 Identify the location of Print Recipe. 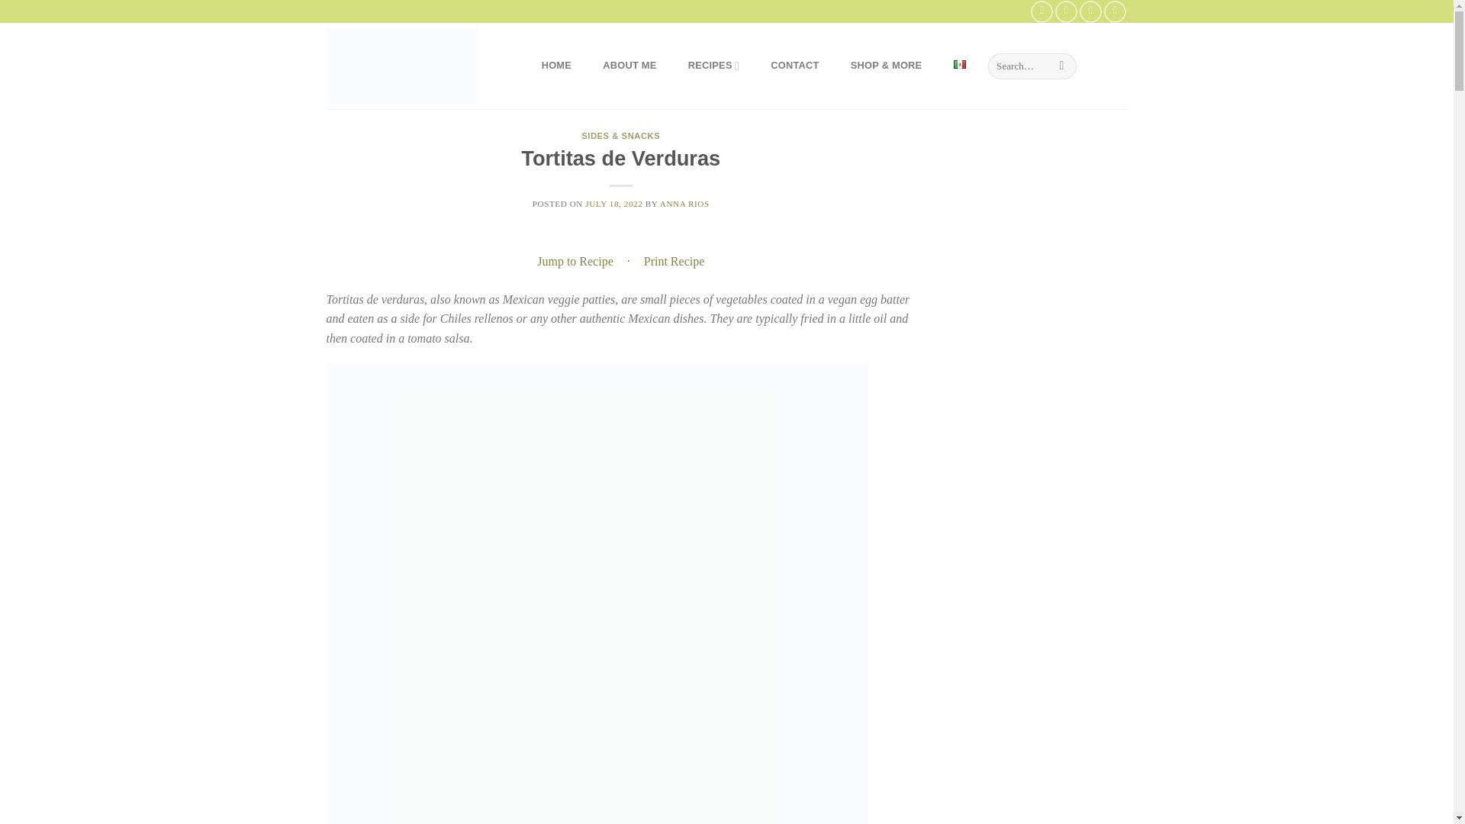
(674, 261).